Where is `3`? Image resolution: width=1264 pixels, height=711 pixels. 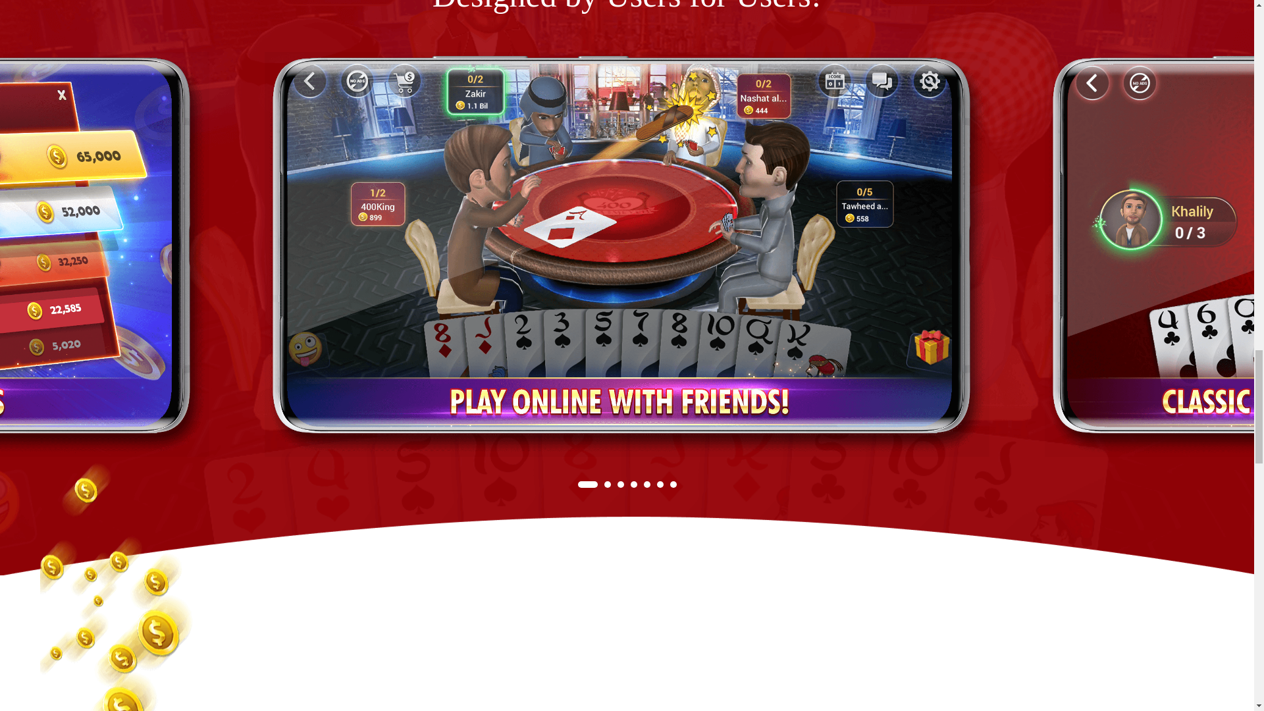
3 is located at coordinates (621, 485).